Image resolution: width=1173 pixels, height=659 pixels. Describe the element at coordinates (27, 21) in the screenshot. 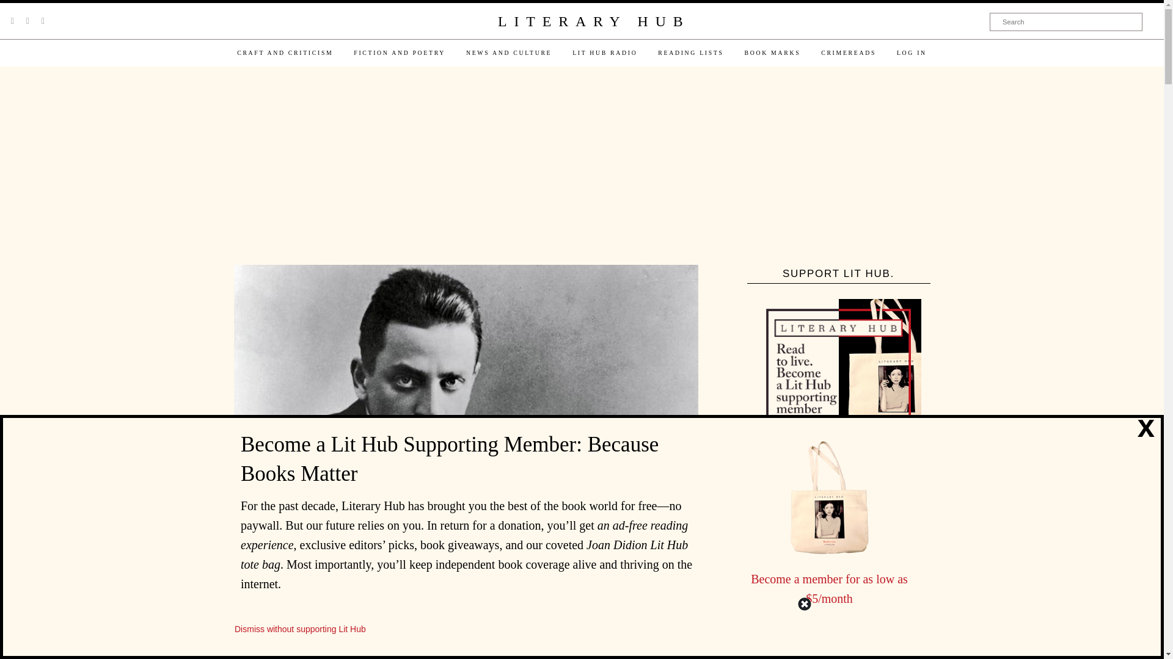

I see `Facebook` at that location.